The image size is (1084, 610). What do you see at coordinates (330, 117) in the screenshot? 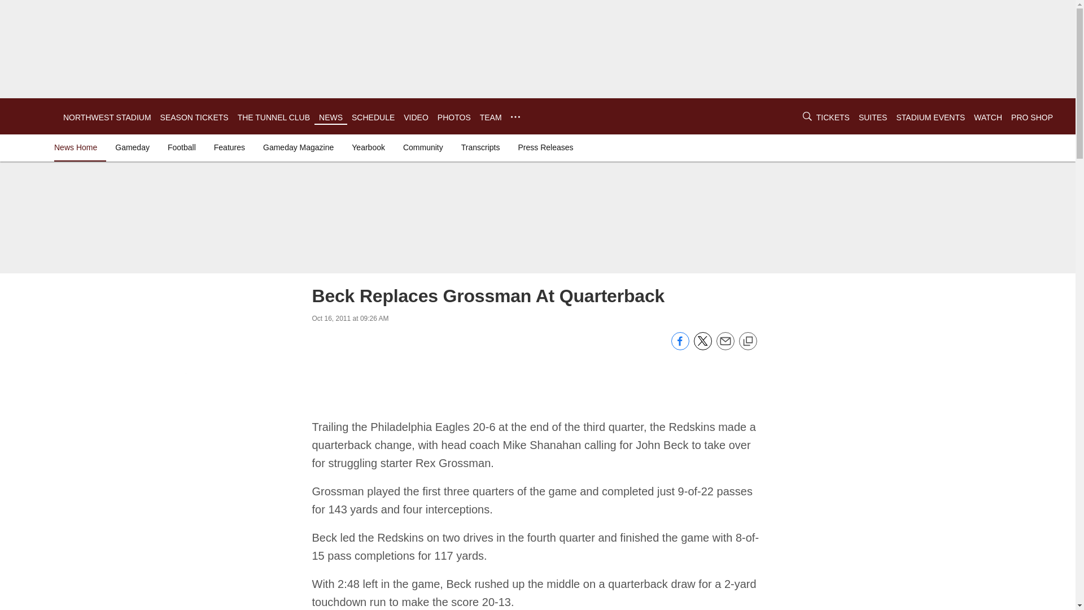
I see `NEWS` at bounding box center [330, 117].